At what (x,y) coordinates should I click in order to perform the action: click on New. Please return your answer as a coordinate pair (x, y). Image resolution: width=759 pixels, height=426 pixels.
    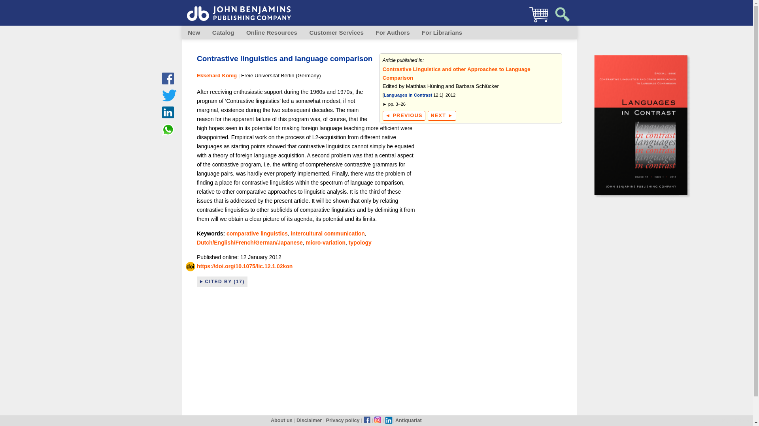
    Looking at the image, I should click on (194, 32).